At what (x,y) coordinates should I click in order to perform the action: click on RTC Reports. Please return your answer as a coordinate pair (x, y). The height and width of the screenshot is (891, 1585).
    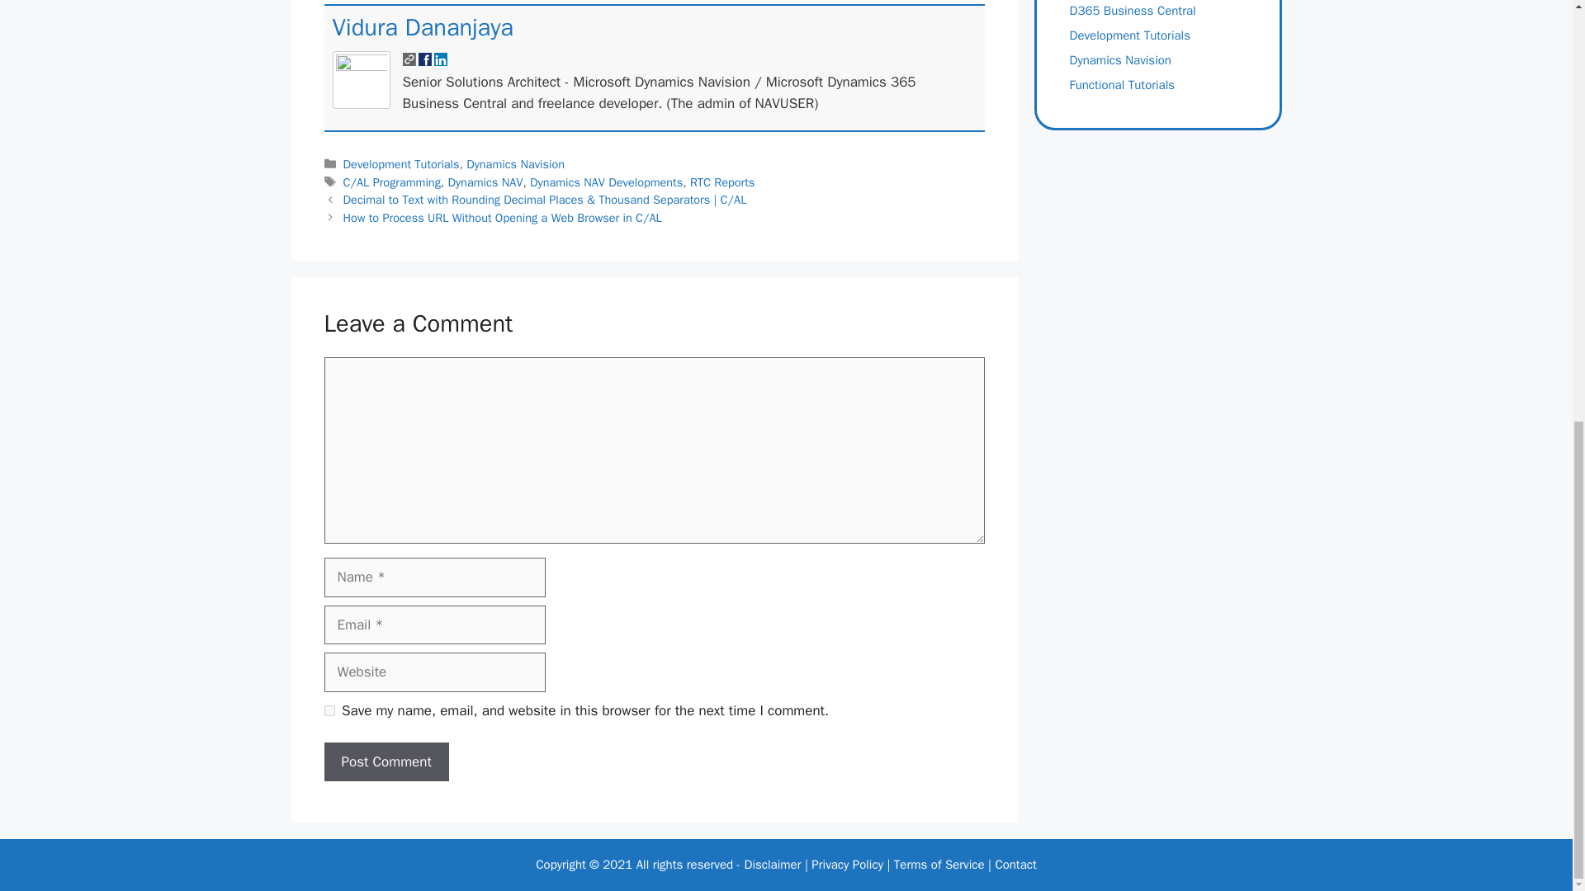
    Looking at the image, I should click on (722, 181).